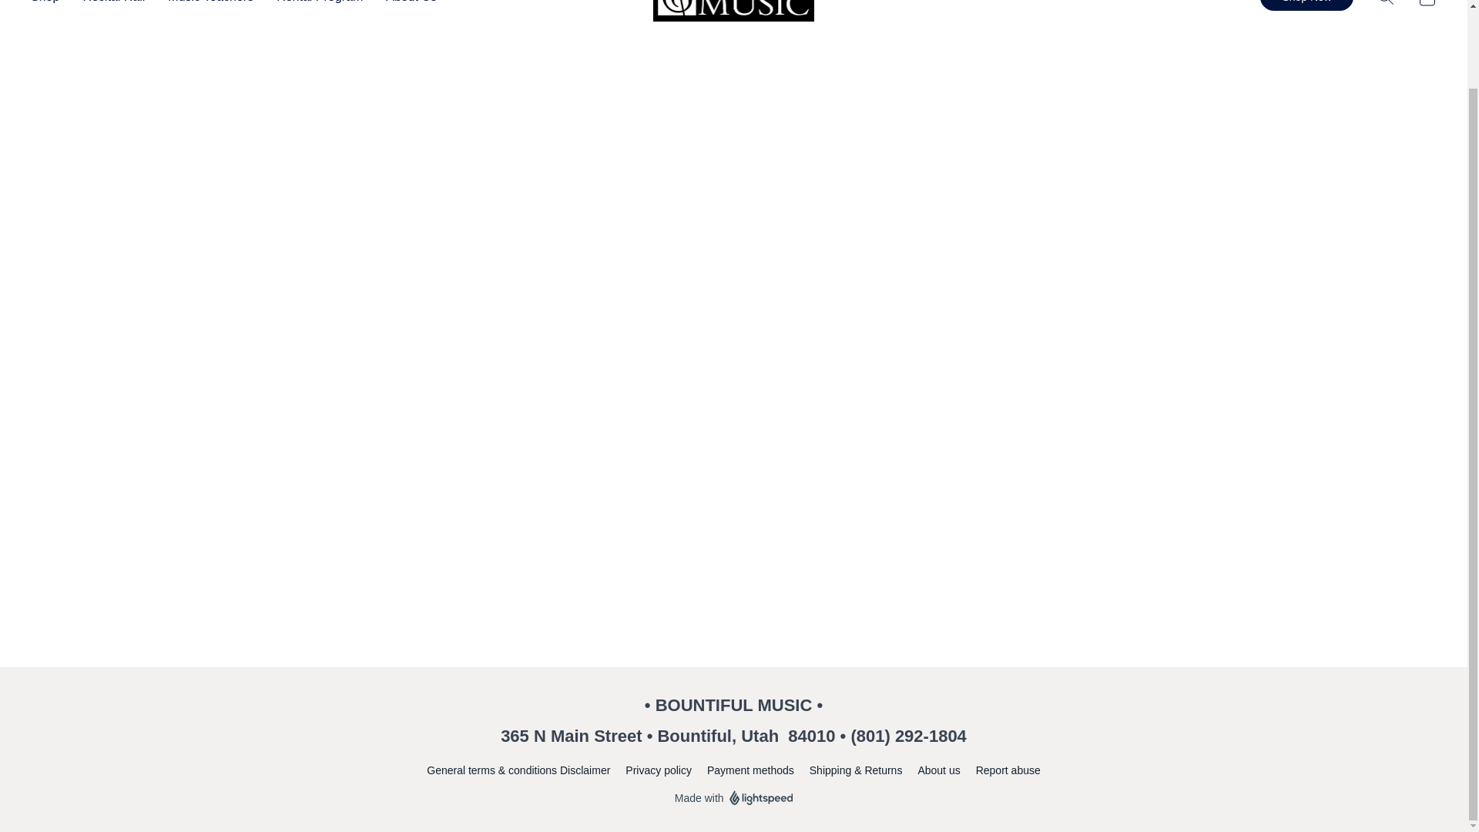 The image size is (1479, 832). Describe the element at coordinates (750, 770) in the screenshot. I see `Payment methods` at that location.